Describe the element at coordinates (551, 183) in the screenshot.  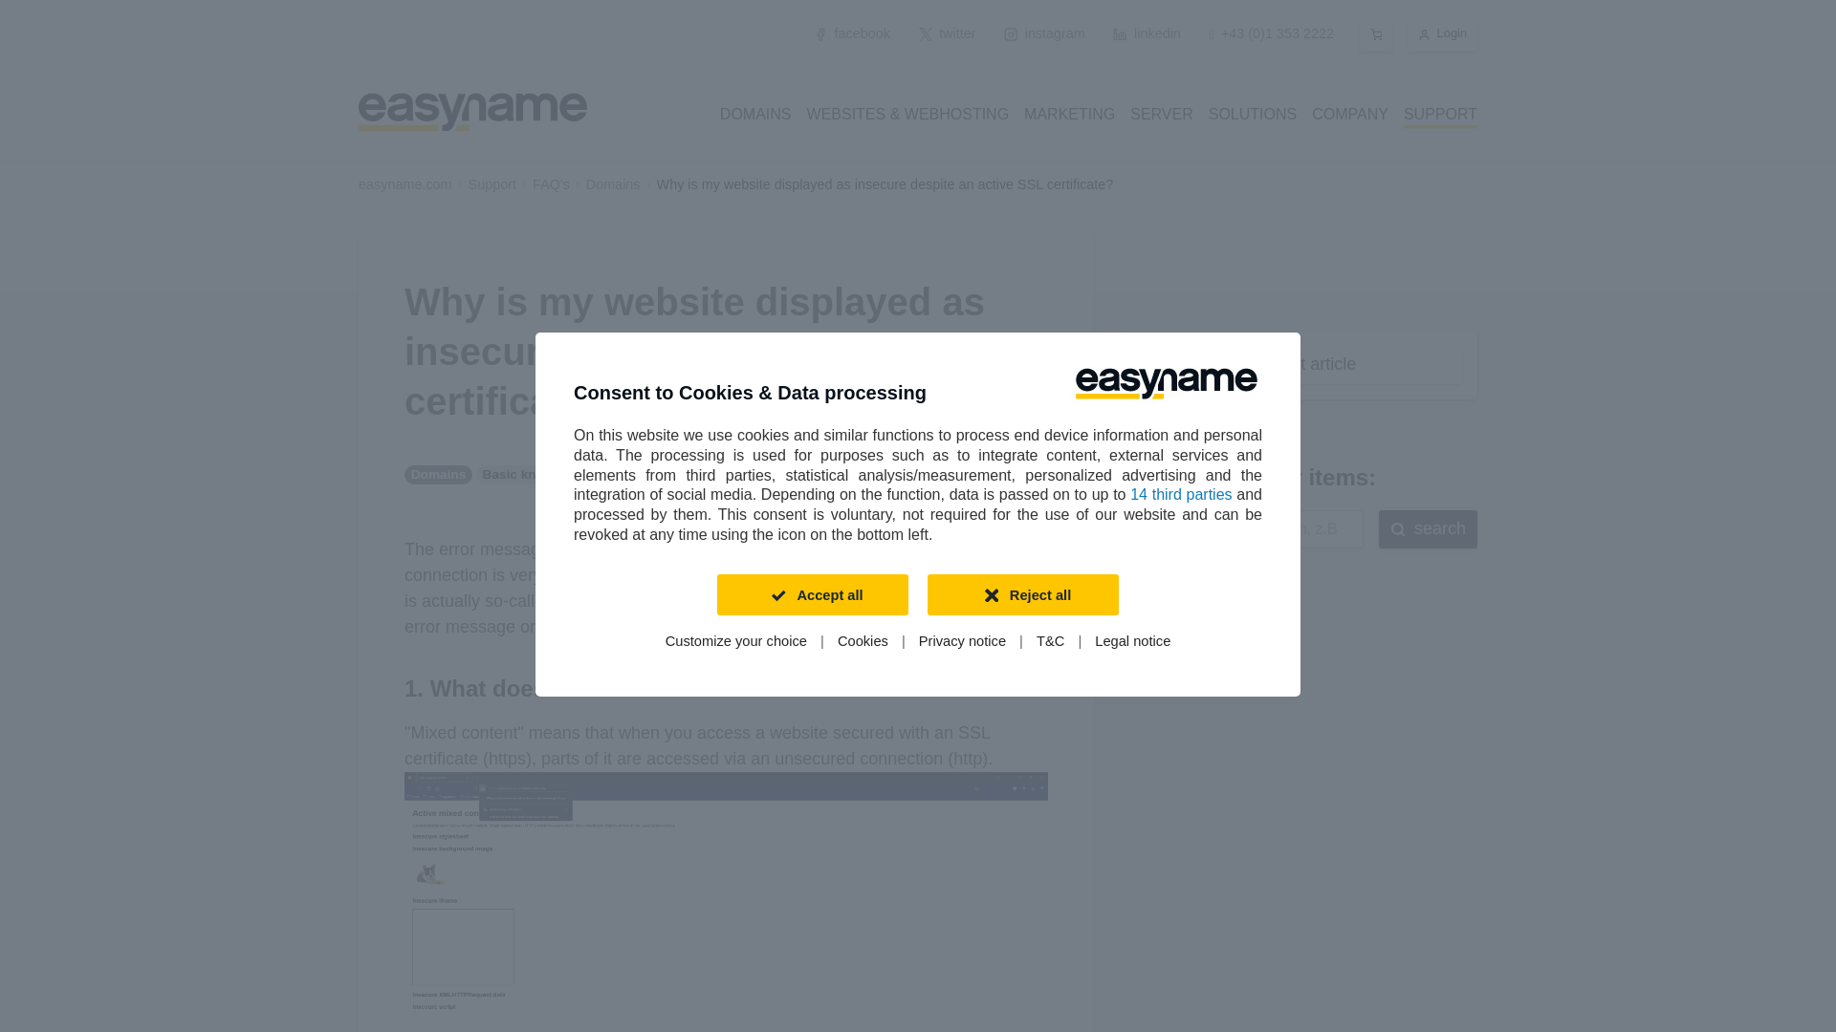
I see `FAQ's` at that location.